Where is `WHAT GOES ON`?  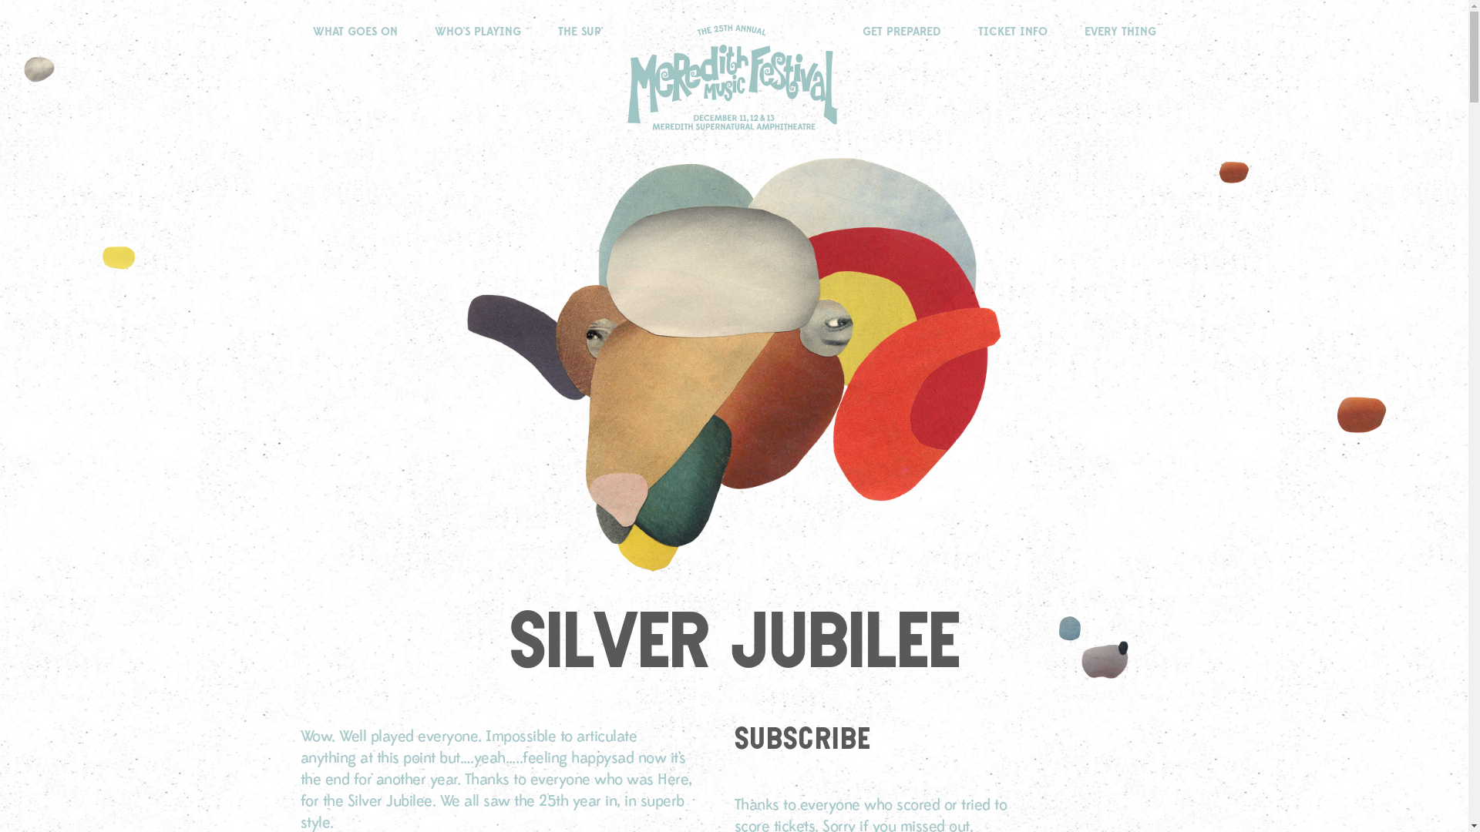 WHAT GOES ON is located at coordinates (355, 33).